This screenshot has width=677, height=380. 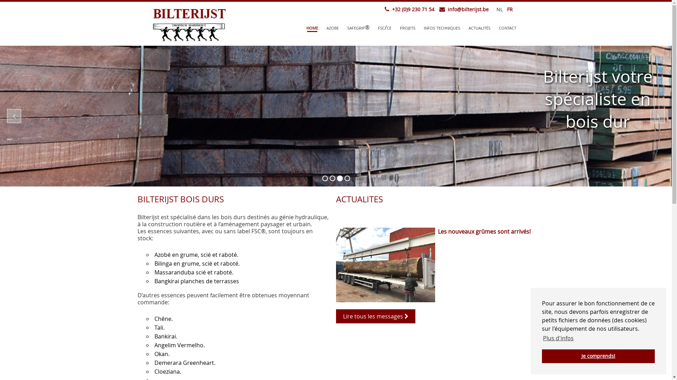 I want to click on +32 (0)9 230 71 54, so click(x=412, y=9).